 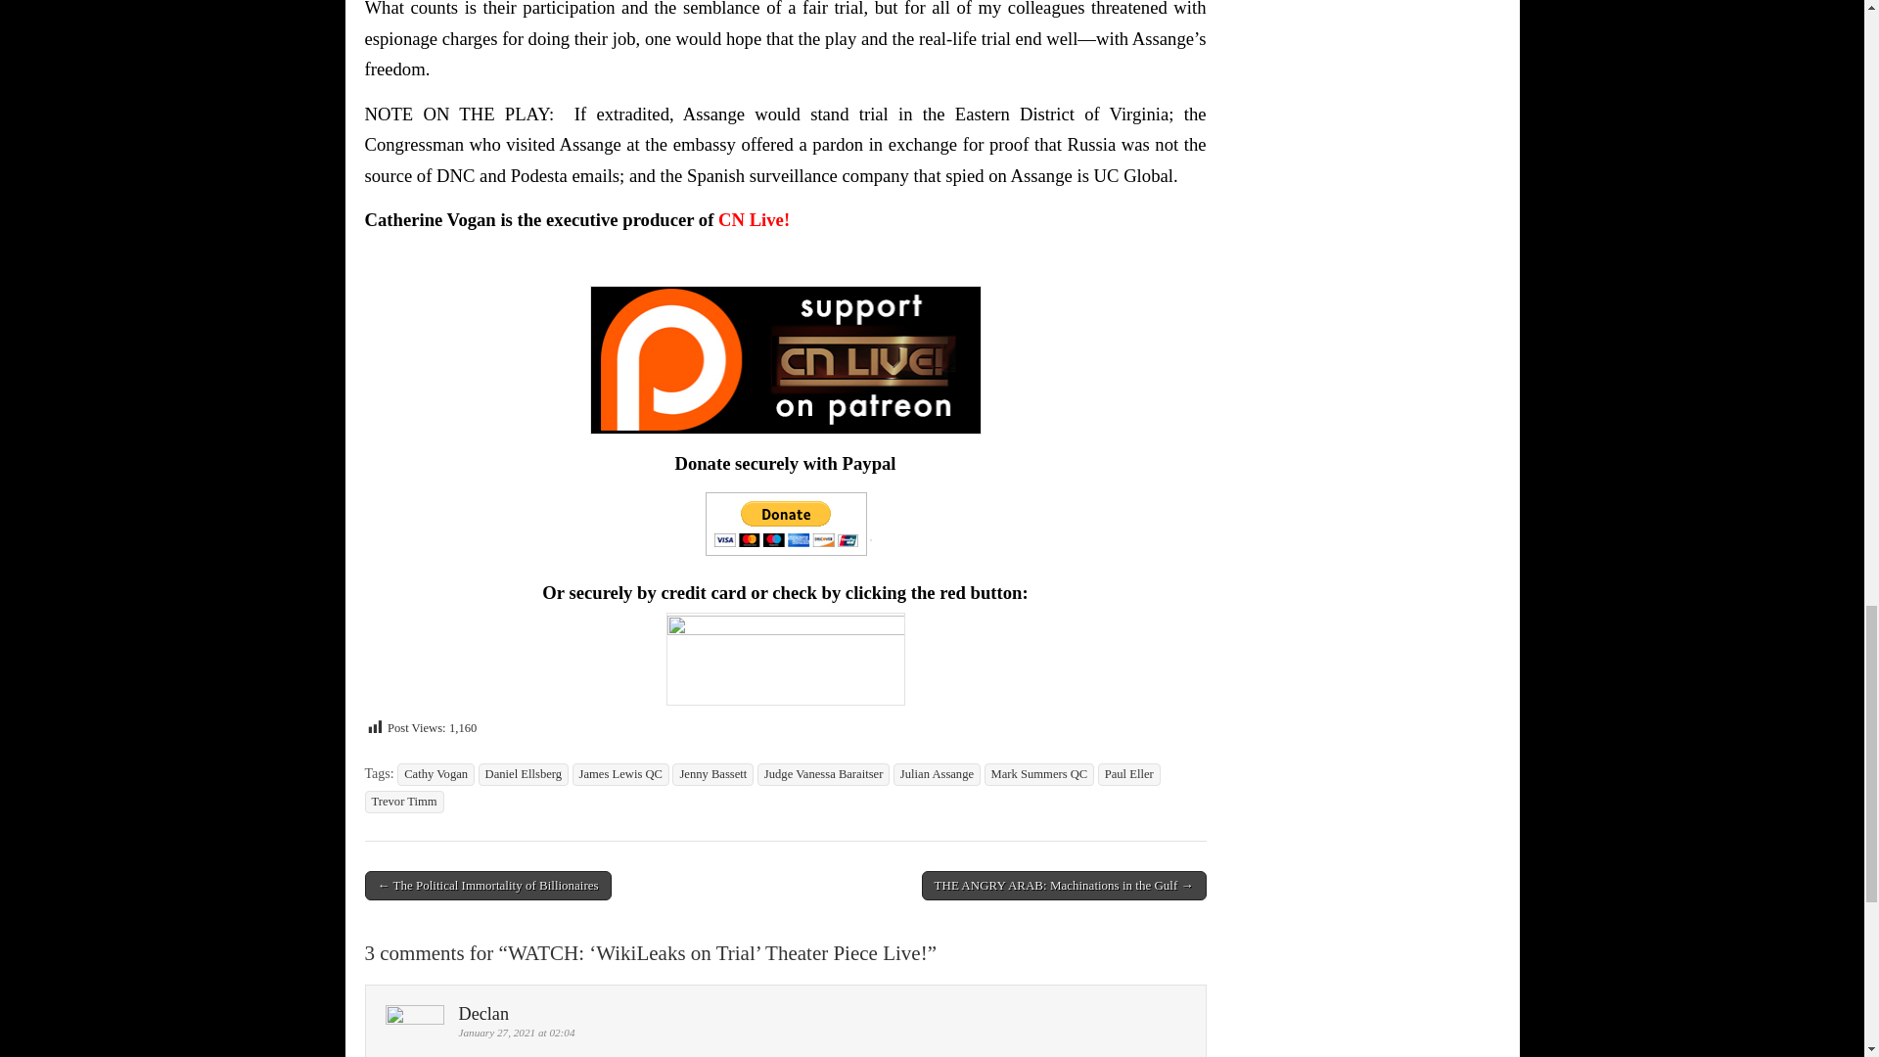 What do you see at coordinates (620, 774) in the screenshot?
I see `James Lewis QC` at bounding box center [620, 774].